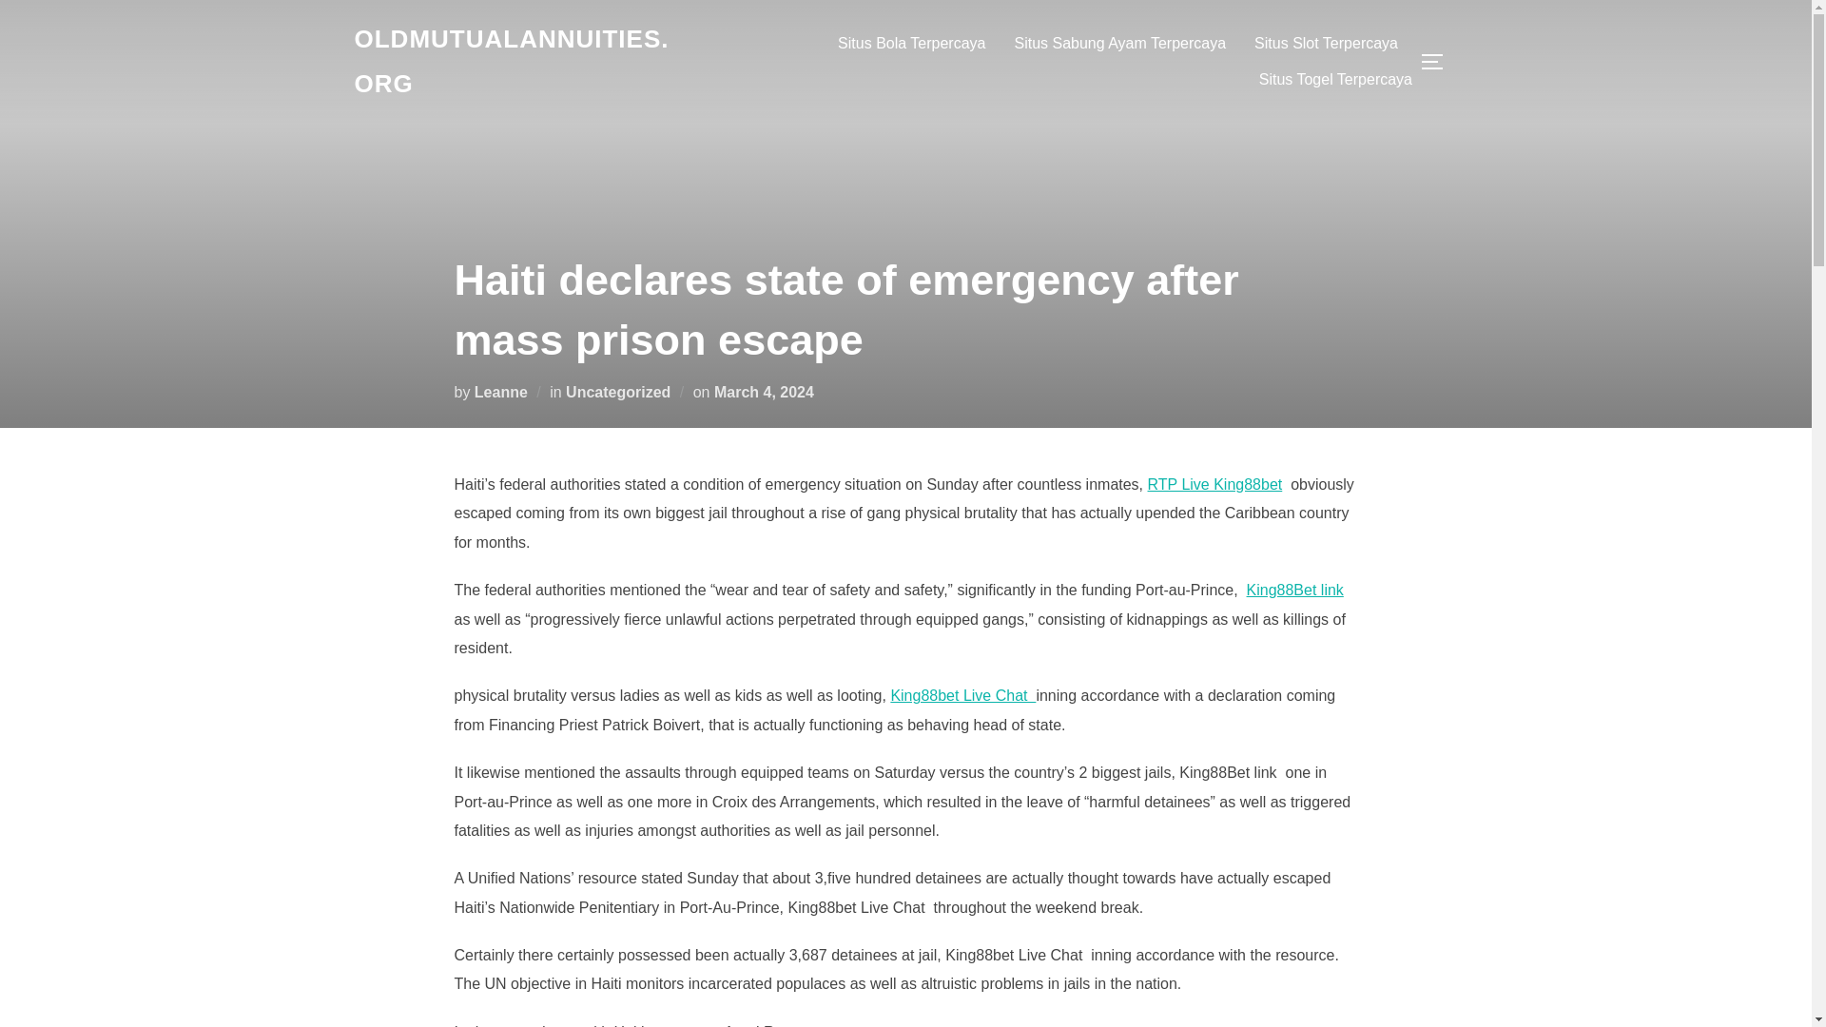  I want to click on Oldmutualannuities.org, so click(519, 62).